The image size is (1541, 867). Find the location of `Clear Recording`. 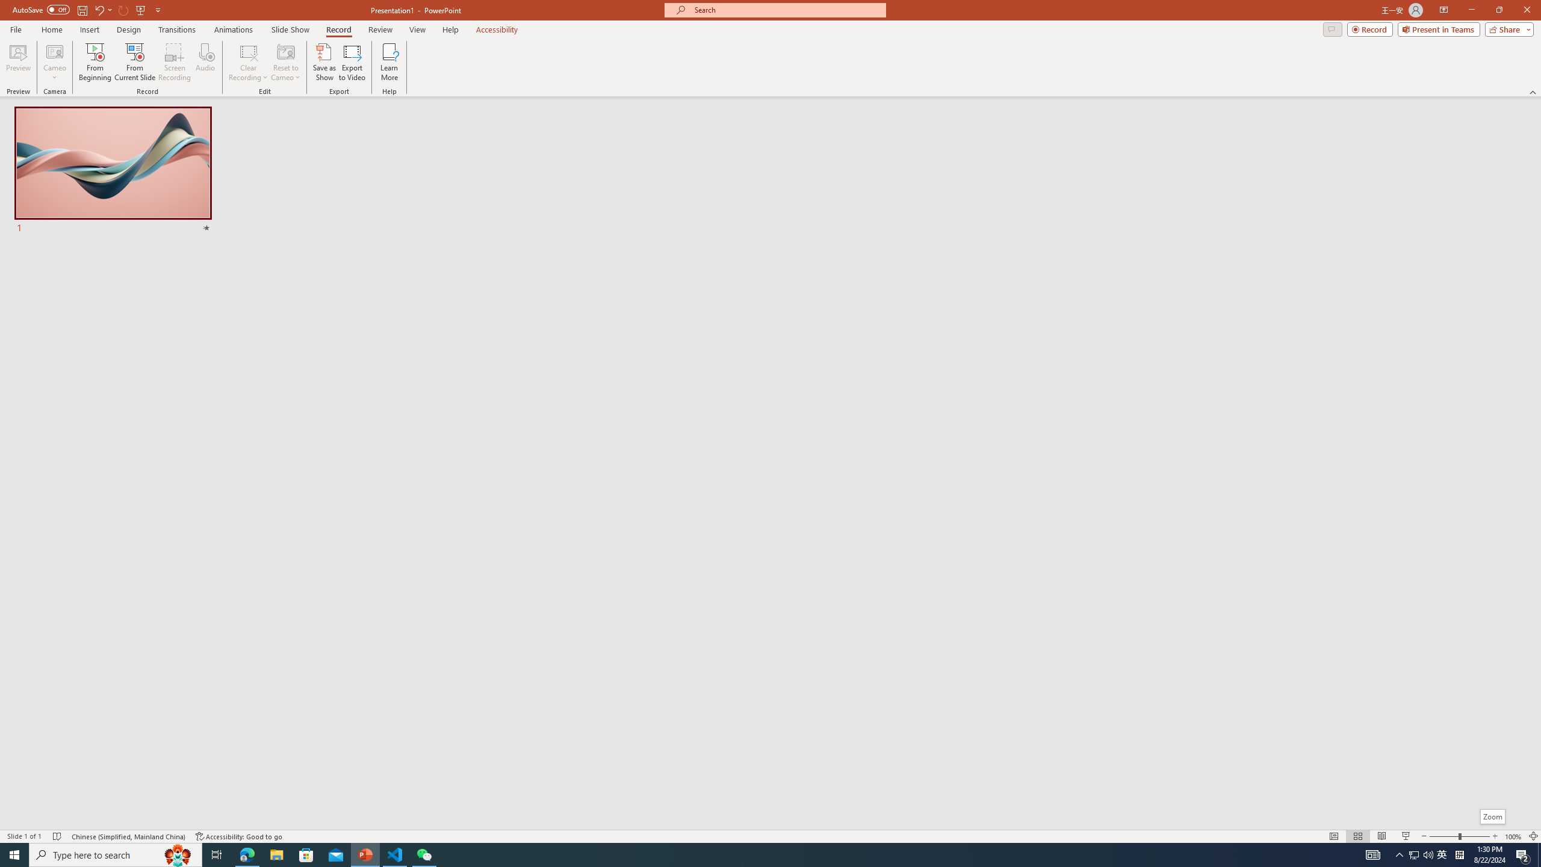

Clear Recording is located at coordinates (249, 62).